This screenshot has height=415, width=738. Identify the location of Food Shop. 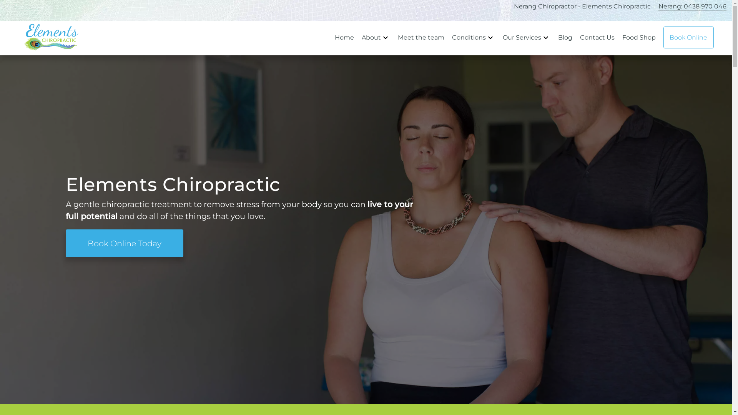
(639, 38).